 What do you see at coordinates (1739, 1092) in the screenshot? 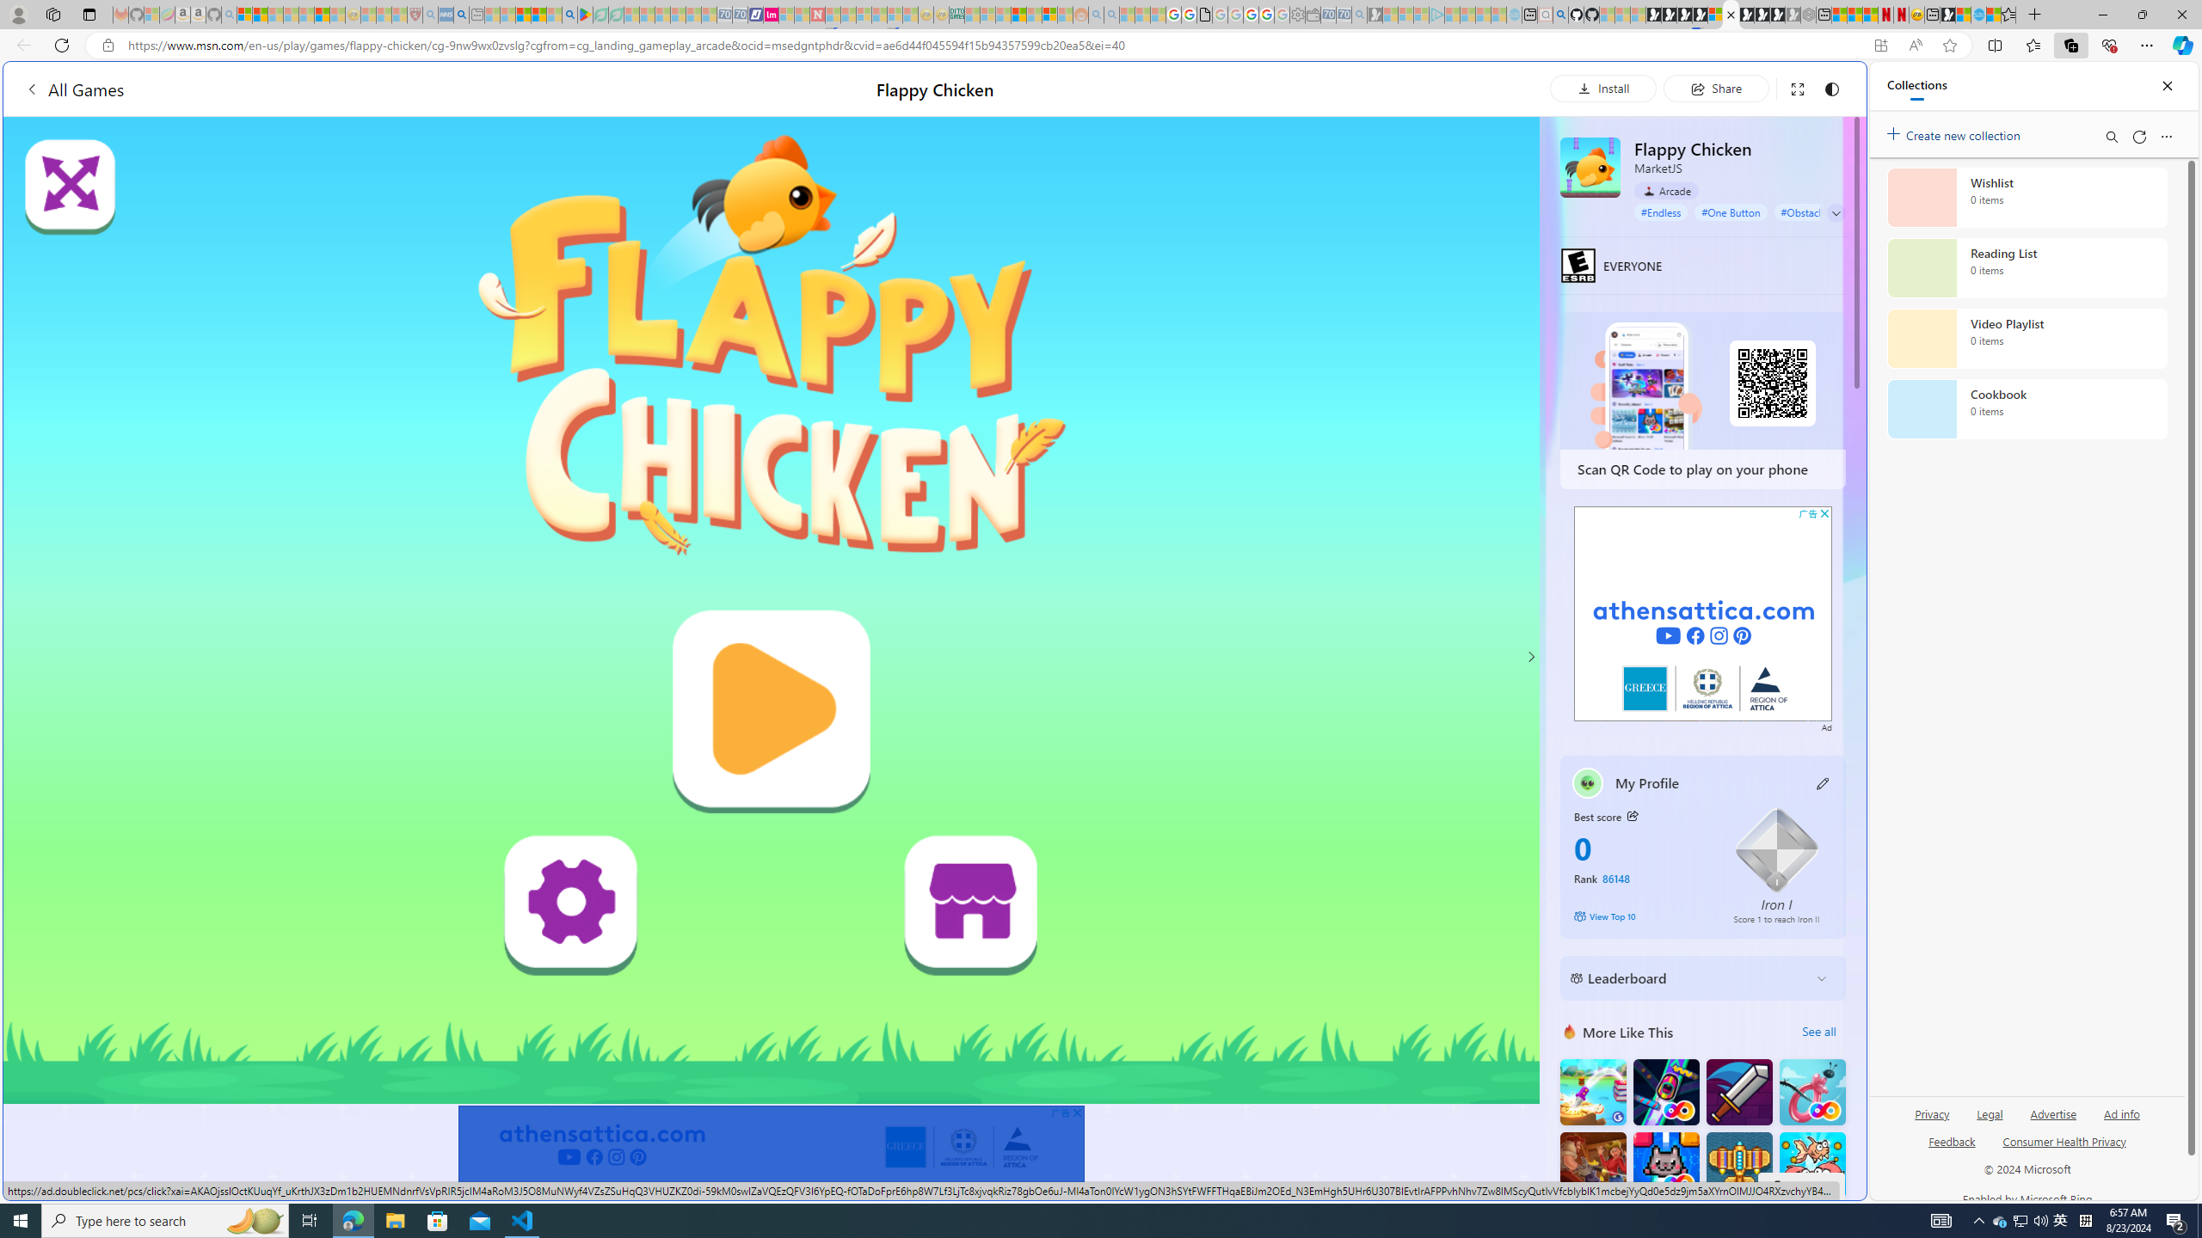
I see `Dungeon Master Knight` at bounding box center [1739, 1092].